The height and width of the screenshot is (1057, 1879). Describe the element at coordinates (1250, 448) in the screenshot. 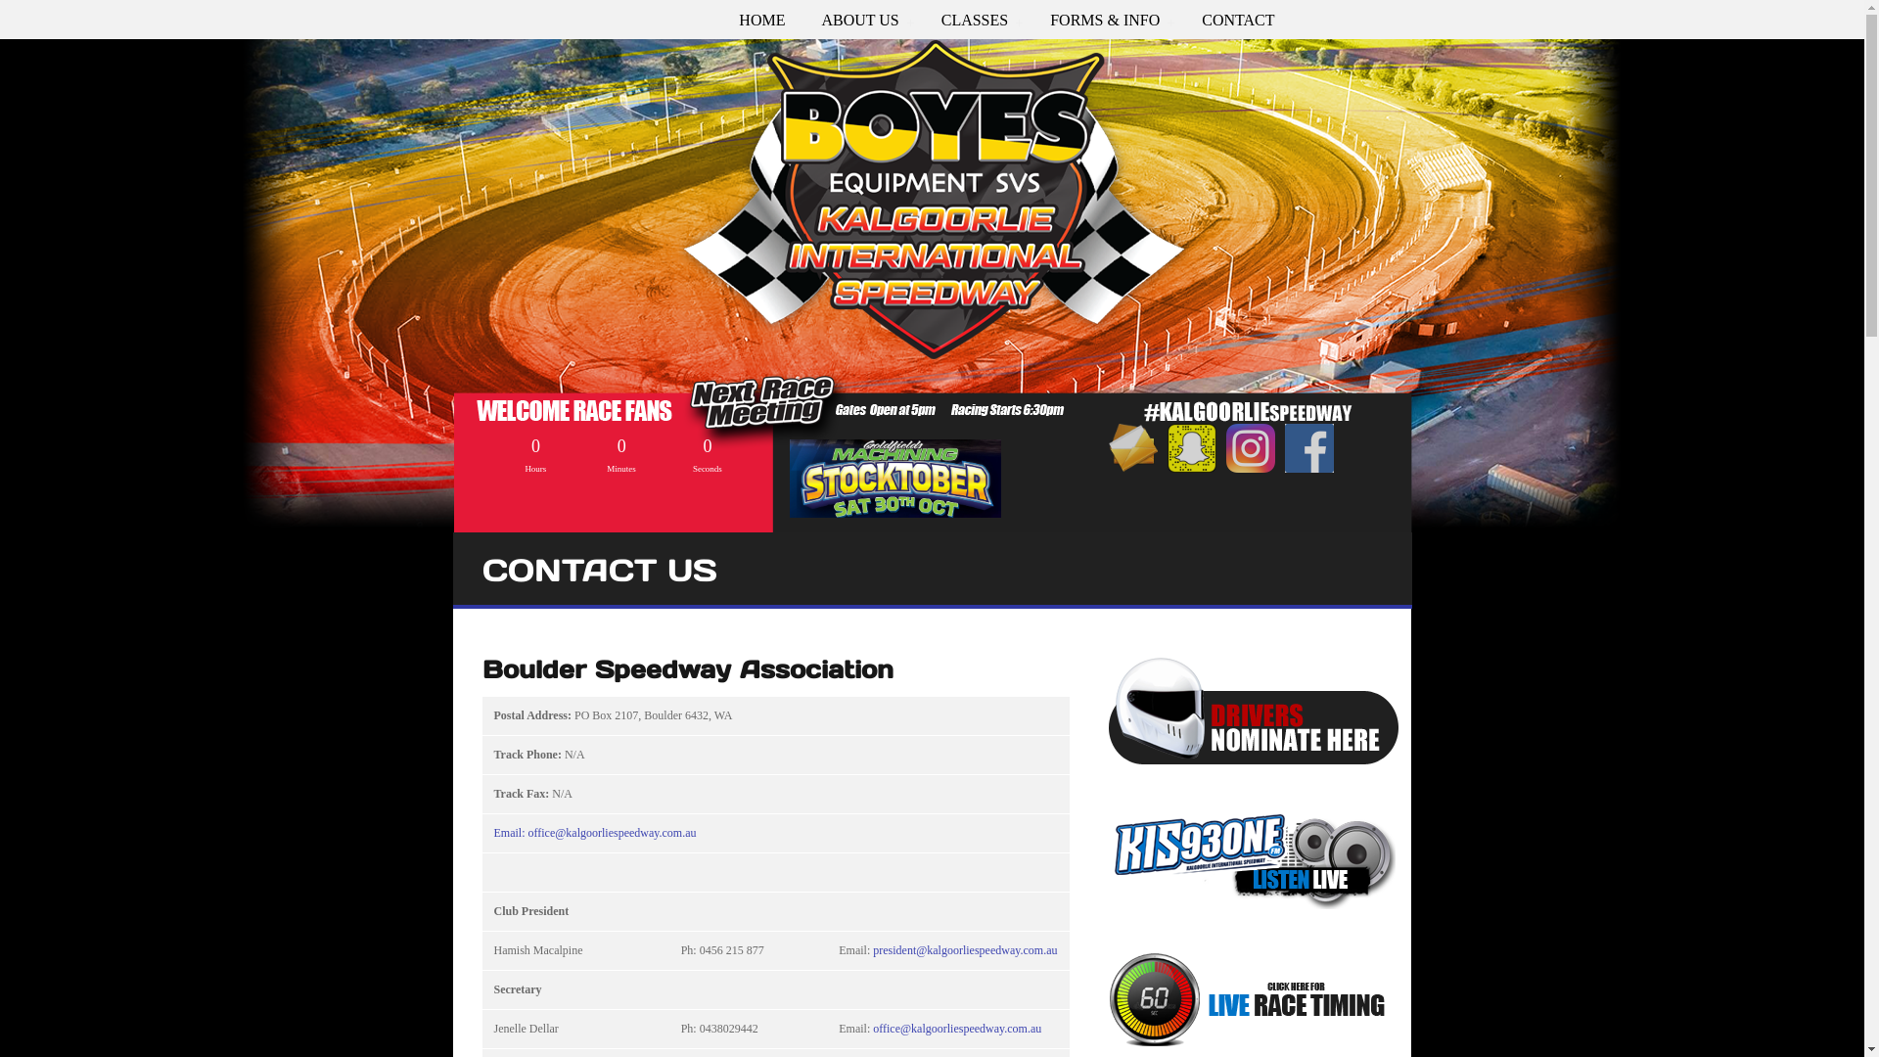

I see `Connect with  Instagram` at that location.